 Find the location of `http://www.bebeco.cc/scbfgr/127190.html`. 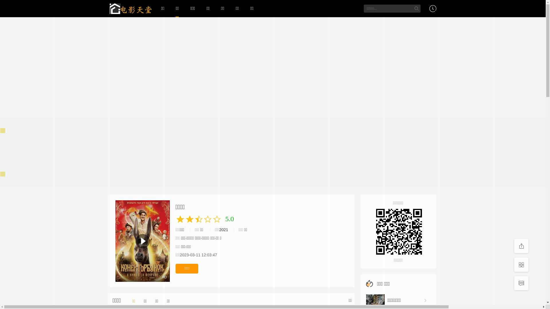

http://www.bebeco.cc/scbfgr/127190.html is located at coordinates (398, 232).